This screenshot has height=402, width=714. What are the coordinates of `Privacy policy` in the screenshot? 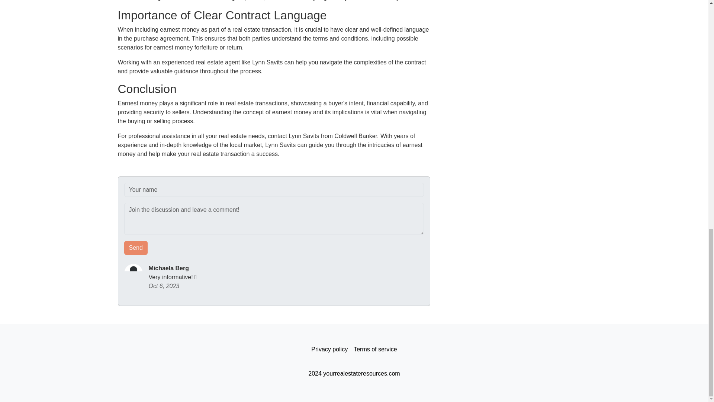 It's located at (329, 350).